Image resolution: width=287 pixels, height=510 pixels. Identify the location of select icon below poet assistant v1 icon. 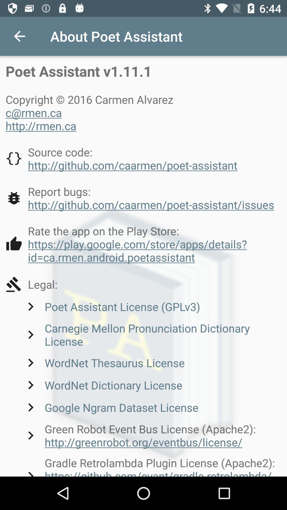
(91, 112).